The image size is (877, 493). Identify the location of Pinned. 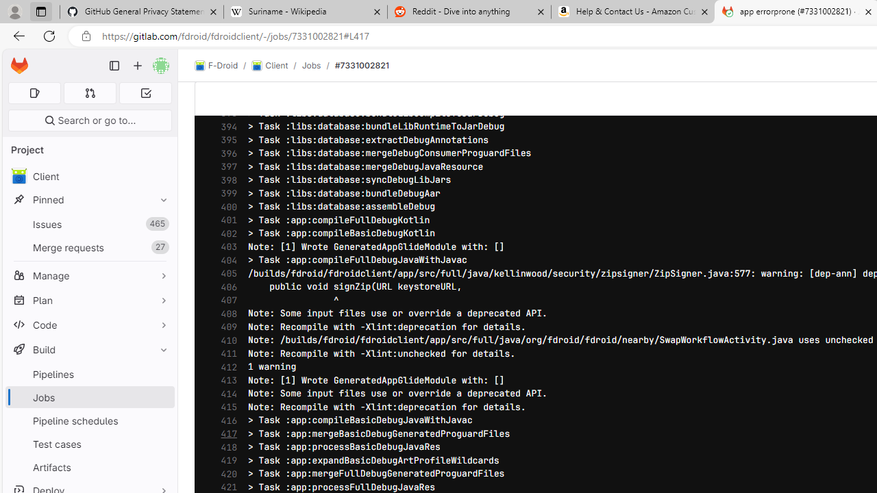
(89, 200).